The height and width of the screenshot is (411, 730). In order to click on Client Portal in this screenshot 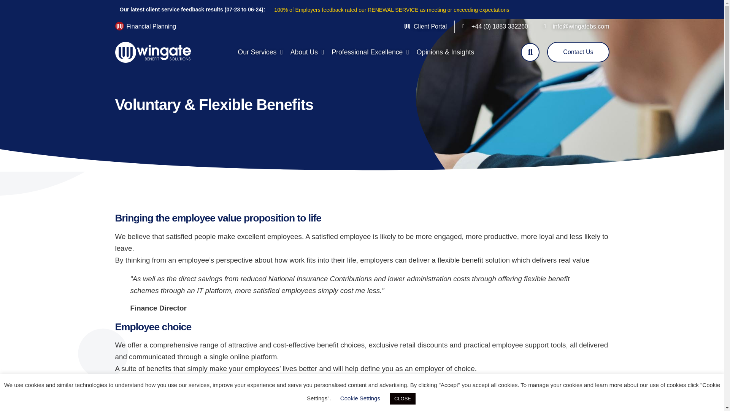, I will do `click(425, 27)`.